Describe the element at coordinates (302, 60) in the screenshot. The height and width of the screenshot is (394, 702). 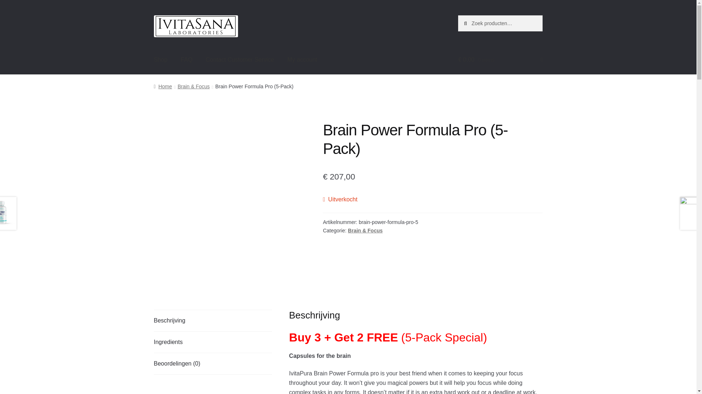
I see `My account` at that location.